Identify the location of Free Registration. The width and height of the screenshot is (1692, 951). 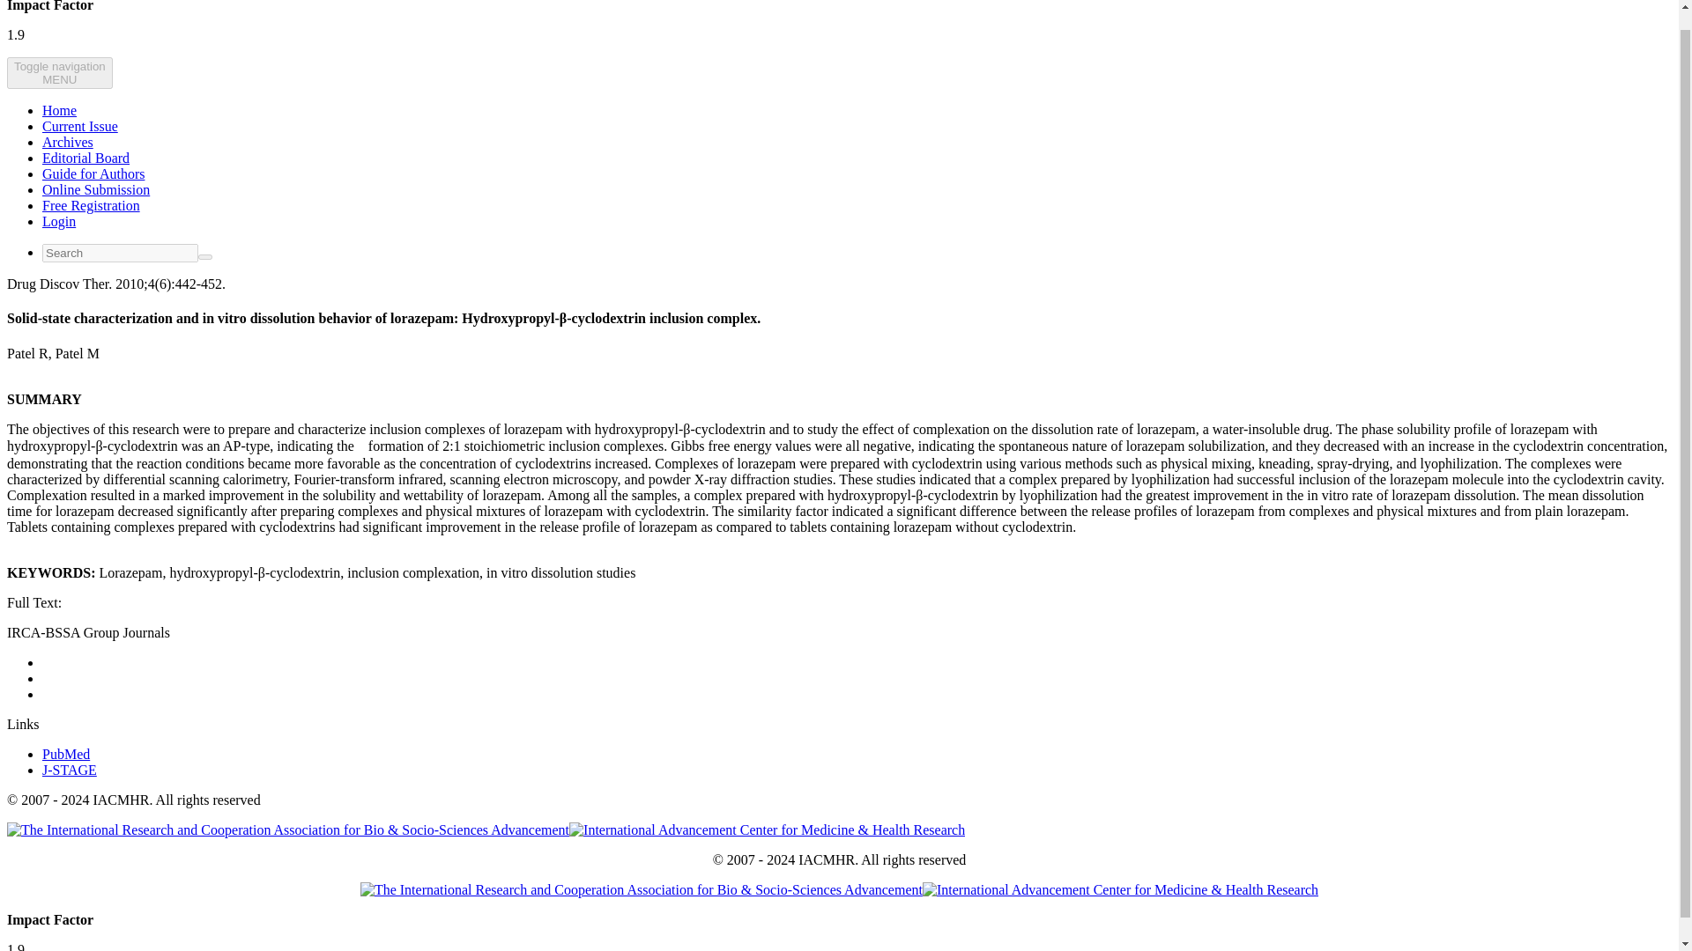
(92, 204).